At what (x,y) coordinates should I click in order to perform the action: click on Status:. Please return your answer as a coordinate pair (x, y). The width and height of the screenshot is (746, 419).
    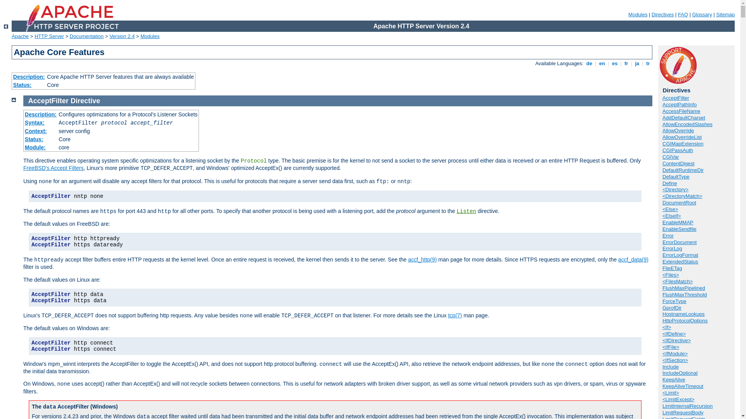
    Looking at the image, I should click on (34, 139).